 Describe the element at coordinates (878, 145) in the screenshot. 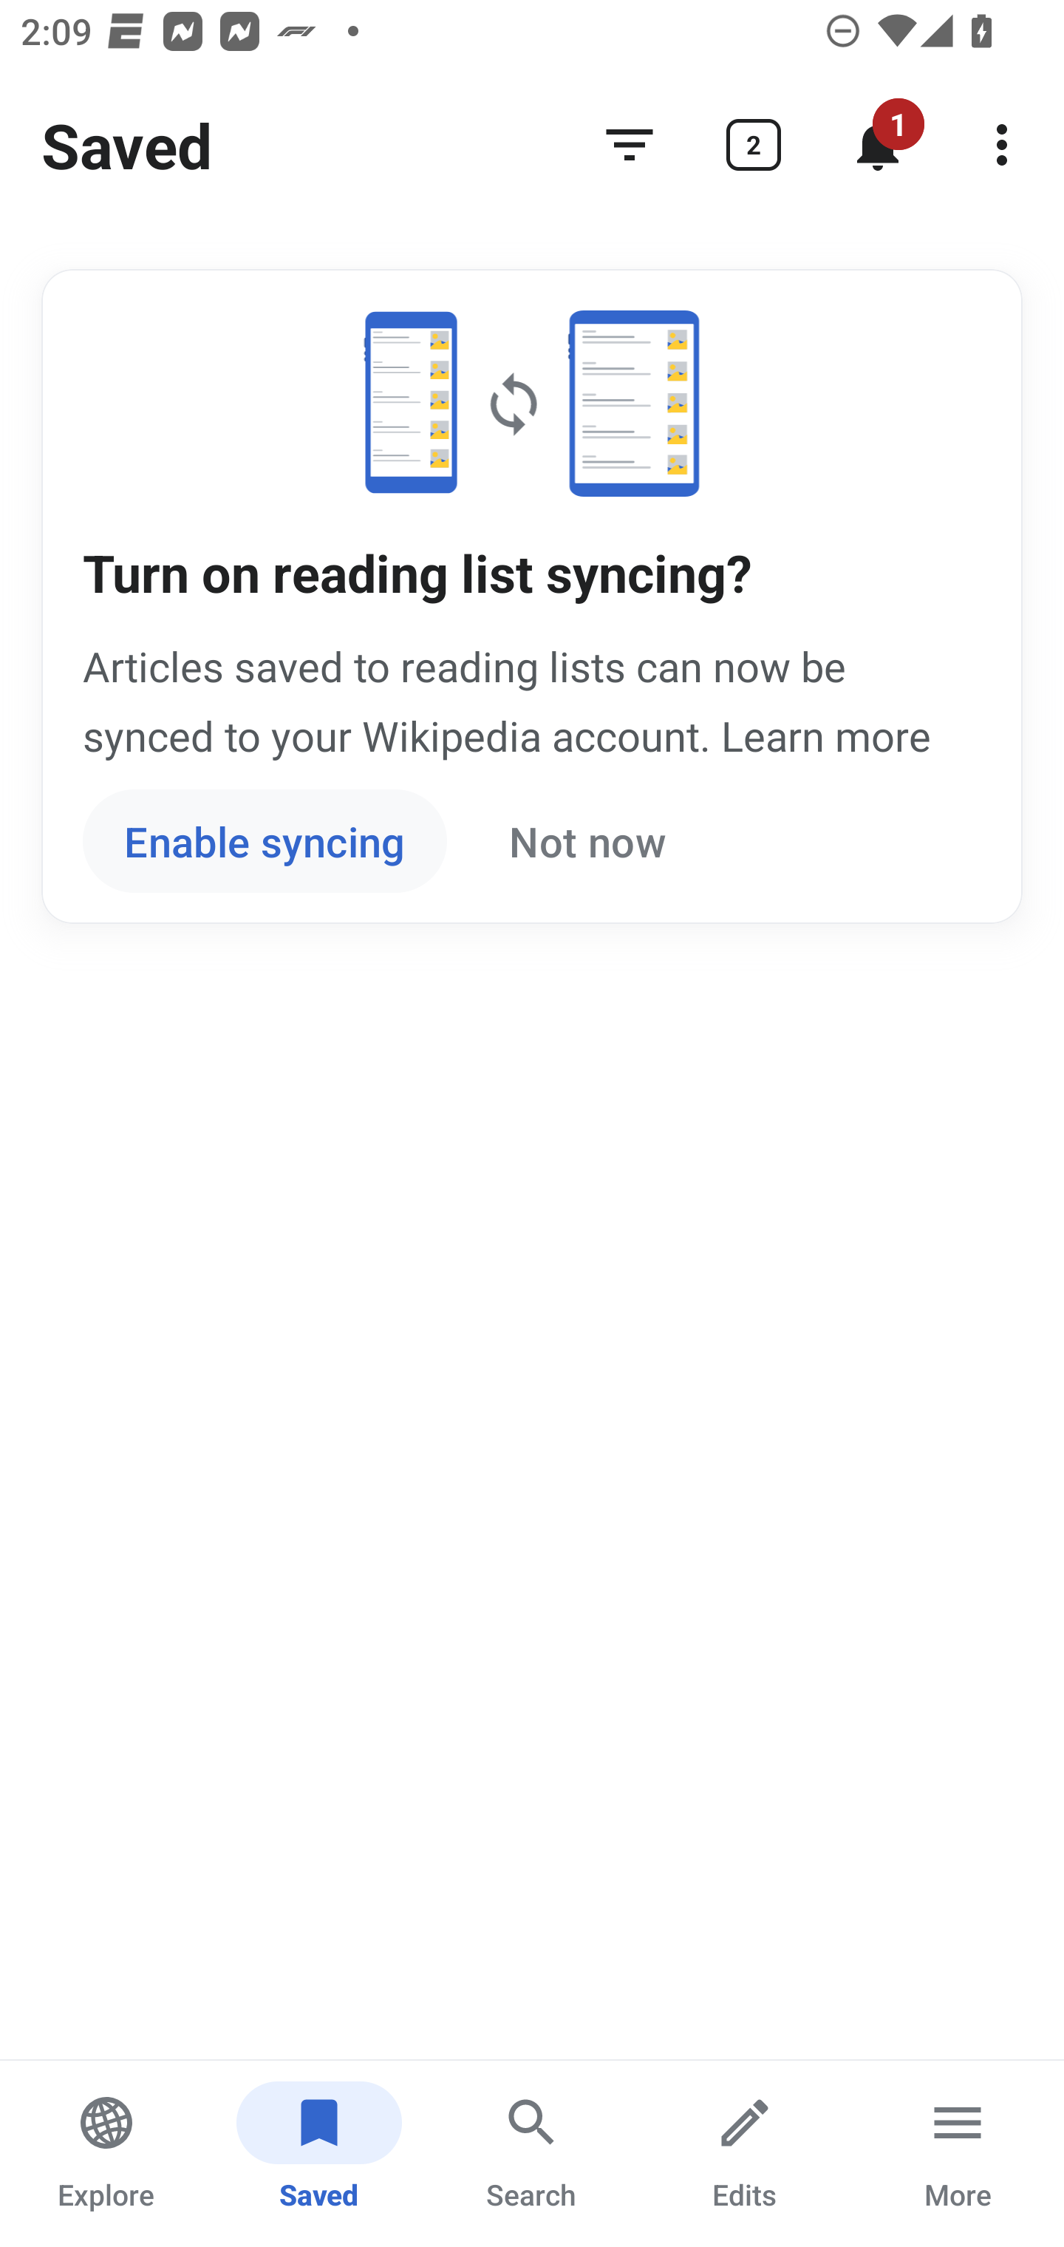

I see `Notifications 1` at that location.